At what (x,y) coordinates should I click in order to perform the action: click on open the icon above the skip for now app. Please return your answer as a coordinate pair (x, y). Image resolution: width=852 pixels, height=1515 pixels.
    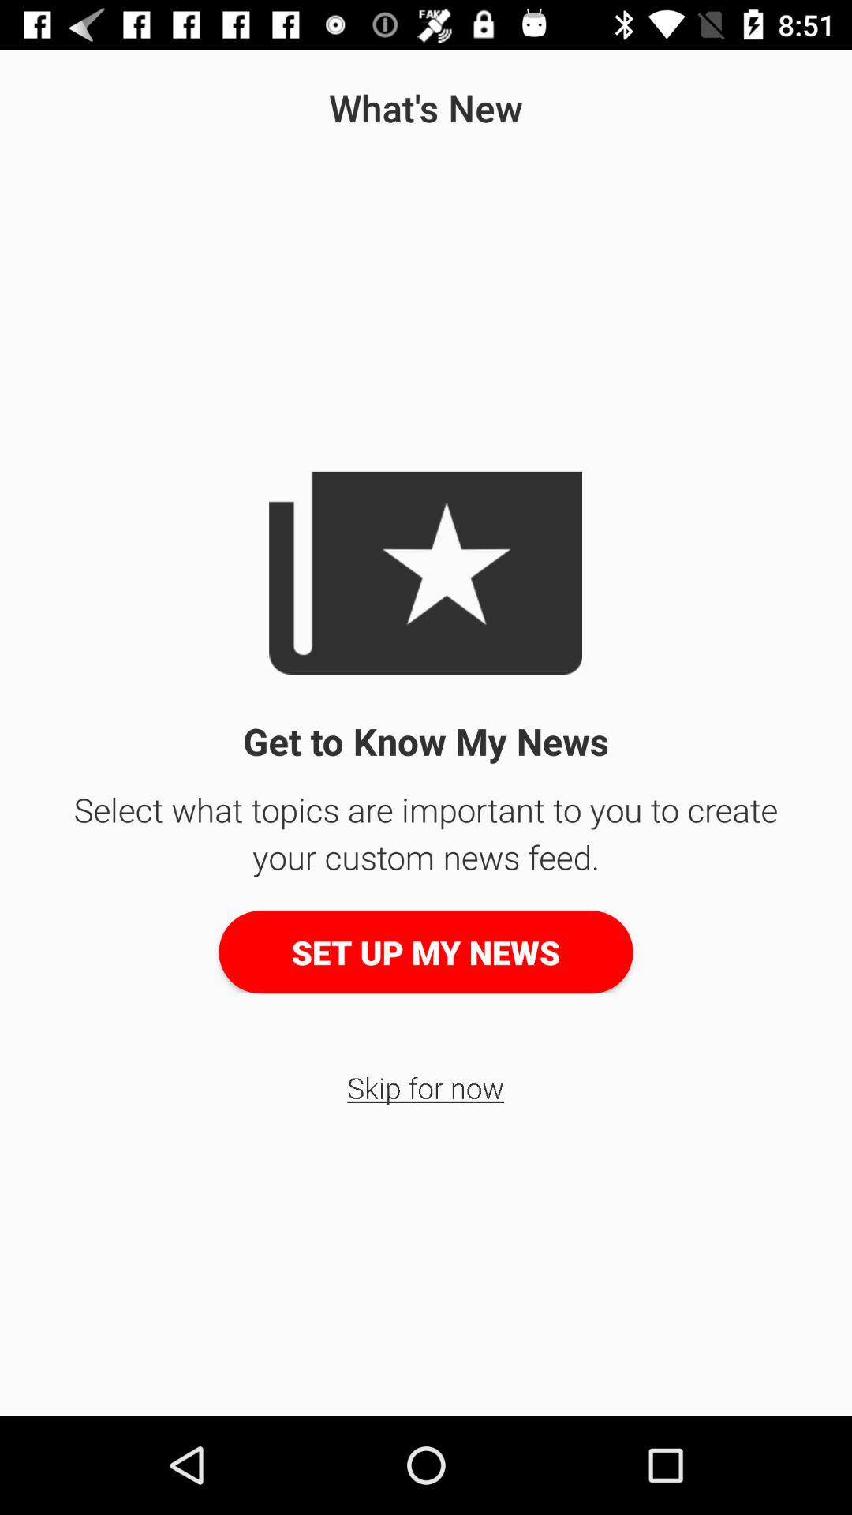
    Looking at the image, I should click on (426, 952).